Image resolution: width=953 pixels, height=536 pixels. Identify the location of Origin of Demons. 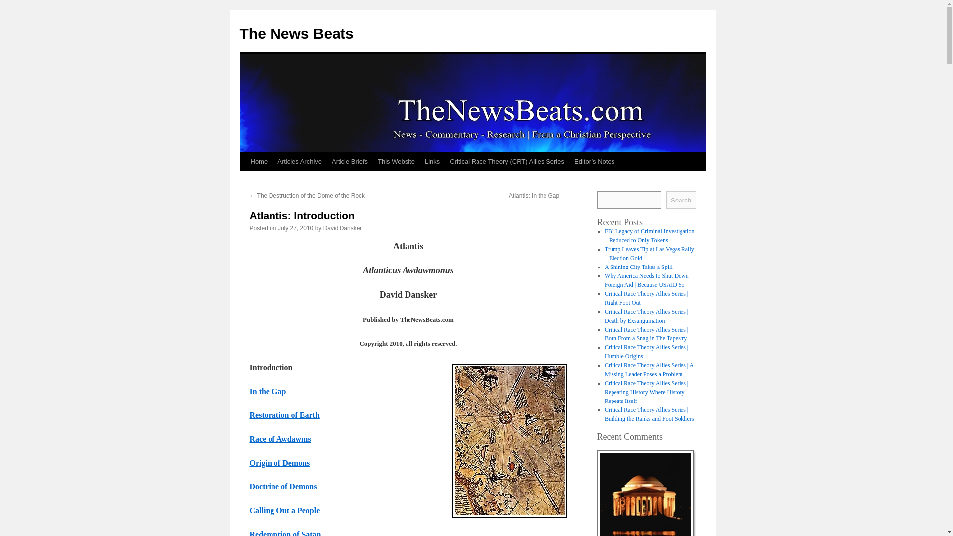
(279, 463).